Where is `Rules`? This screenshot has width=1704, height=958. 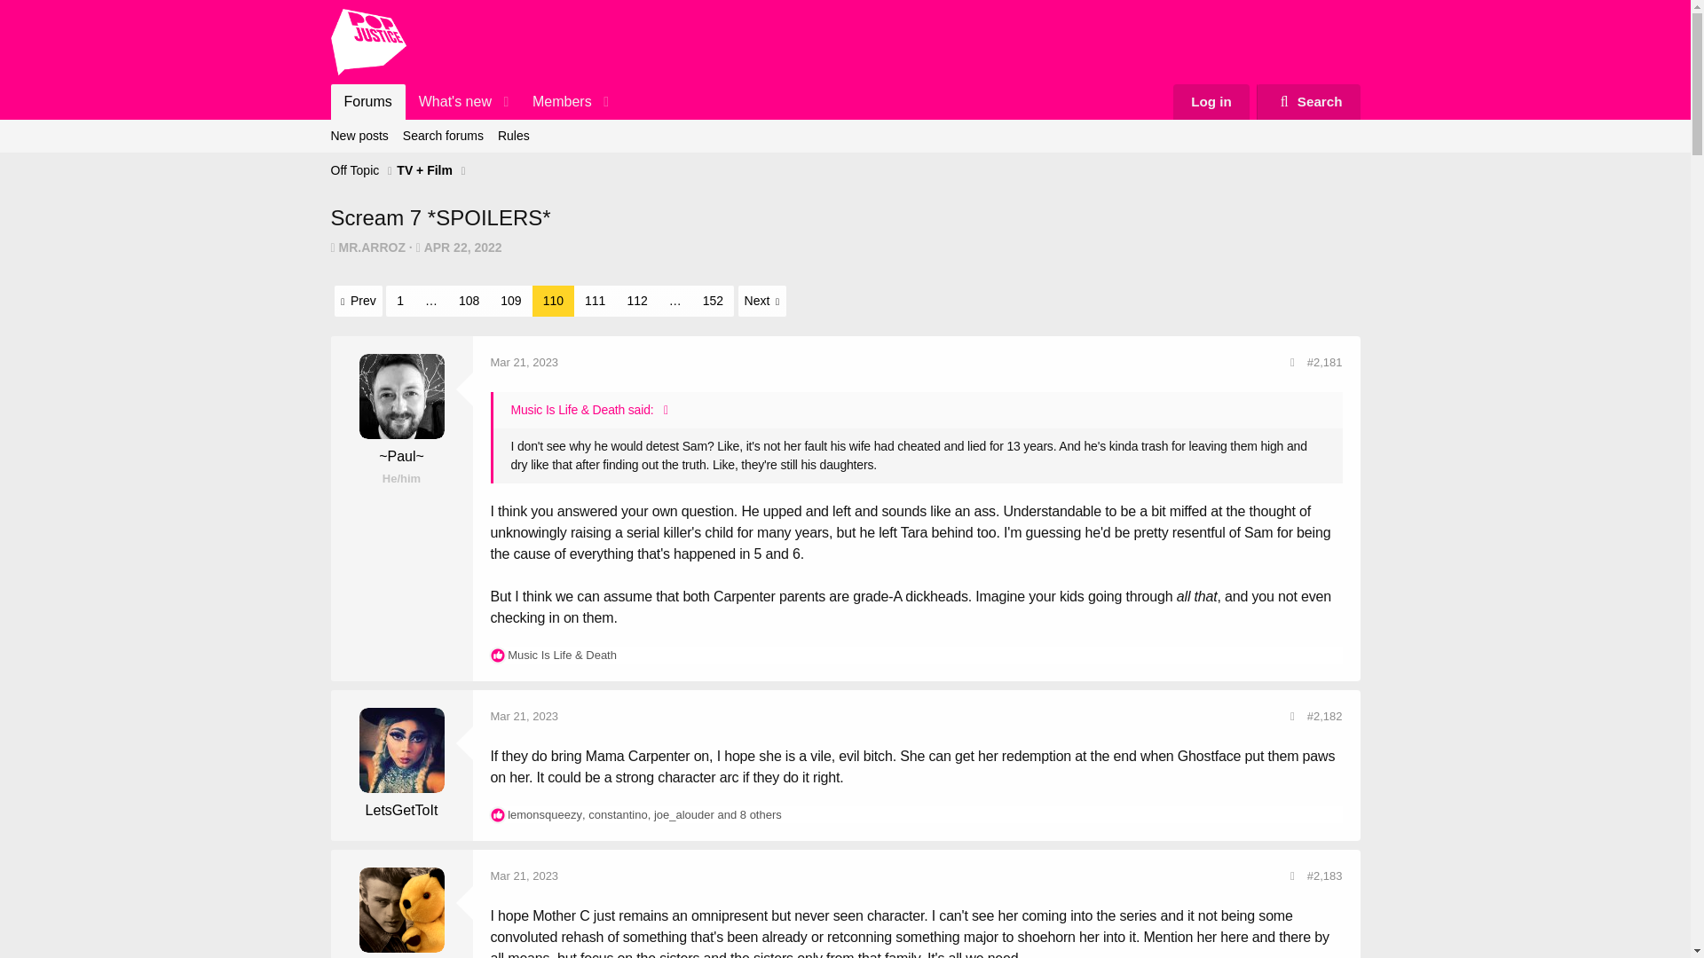 Rules is located at coordinates (513, 136).